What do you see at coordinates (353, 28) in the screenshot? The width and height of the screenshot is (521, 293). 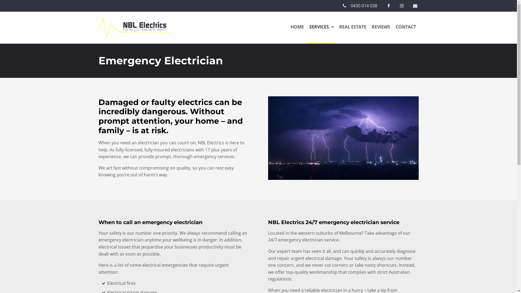 I see `REAL ESTATE` at bounding box center [353, 28].